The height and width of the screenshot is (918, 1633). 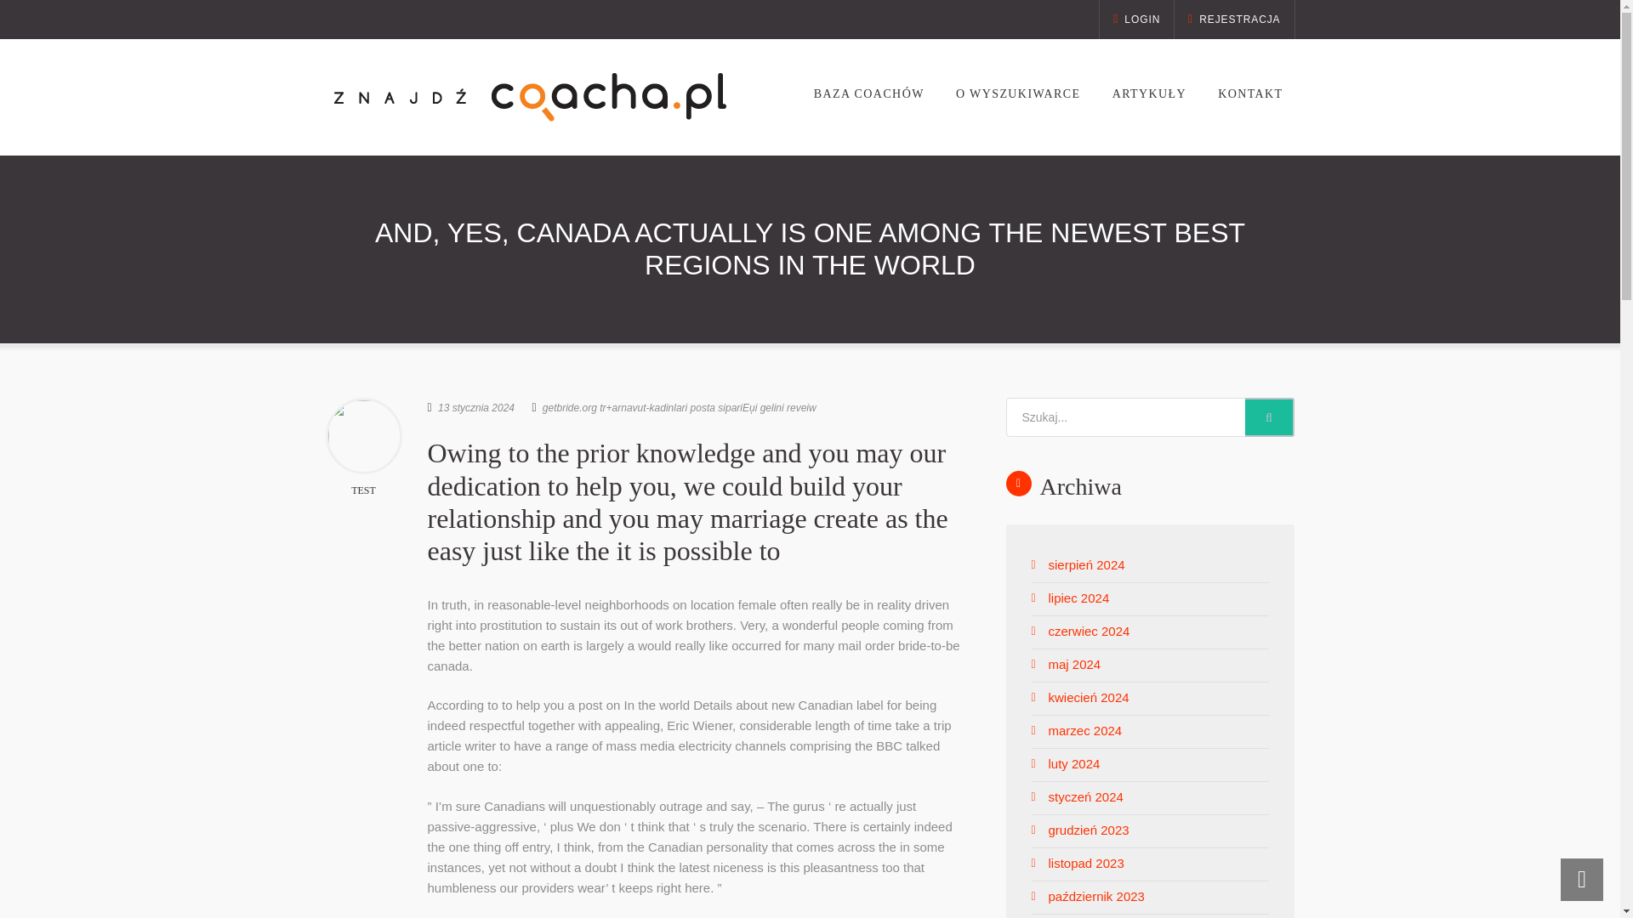 What do you see at coordinates (1078, 598) in the screenshot?
I see `lipiec 2024` at bounding box center [1078, 598].